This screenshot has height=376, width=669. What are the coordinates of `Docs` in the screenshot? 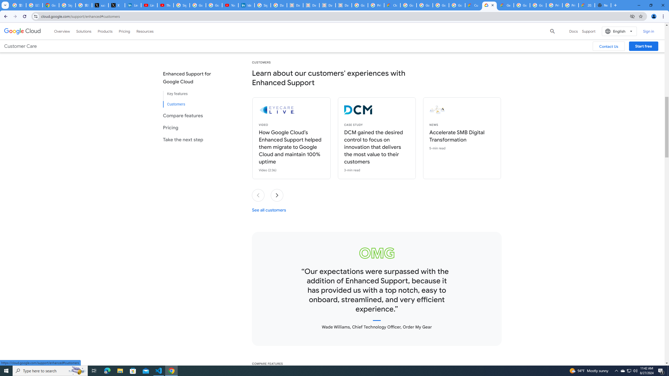 It's located at (573, 31).